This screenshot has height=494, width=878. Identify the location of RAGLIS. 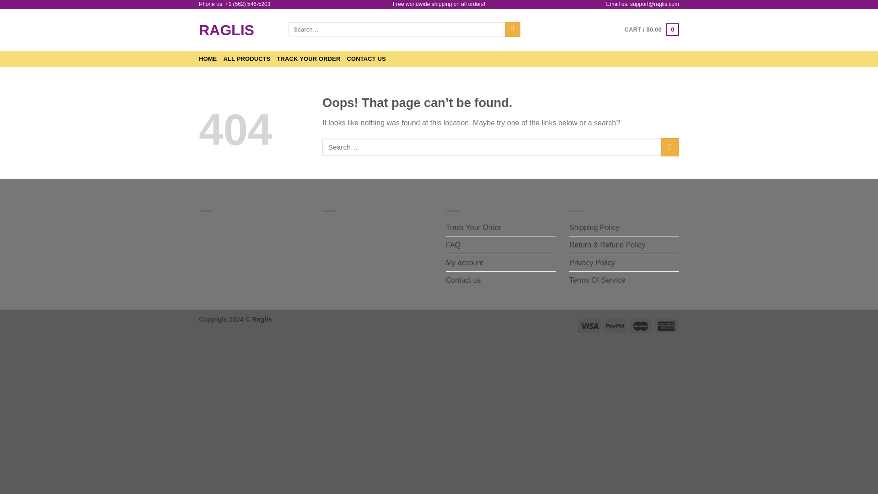
(237, 30).